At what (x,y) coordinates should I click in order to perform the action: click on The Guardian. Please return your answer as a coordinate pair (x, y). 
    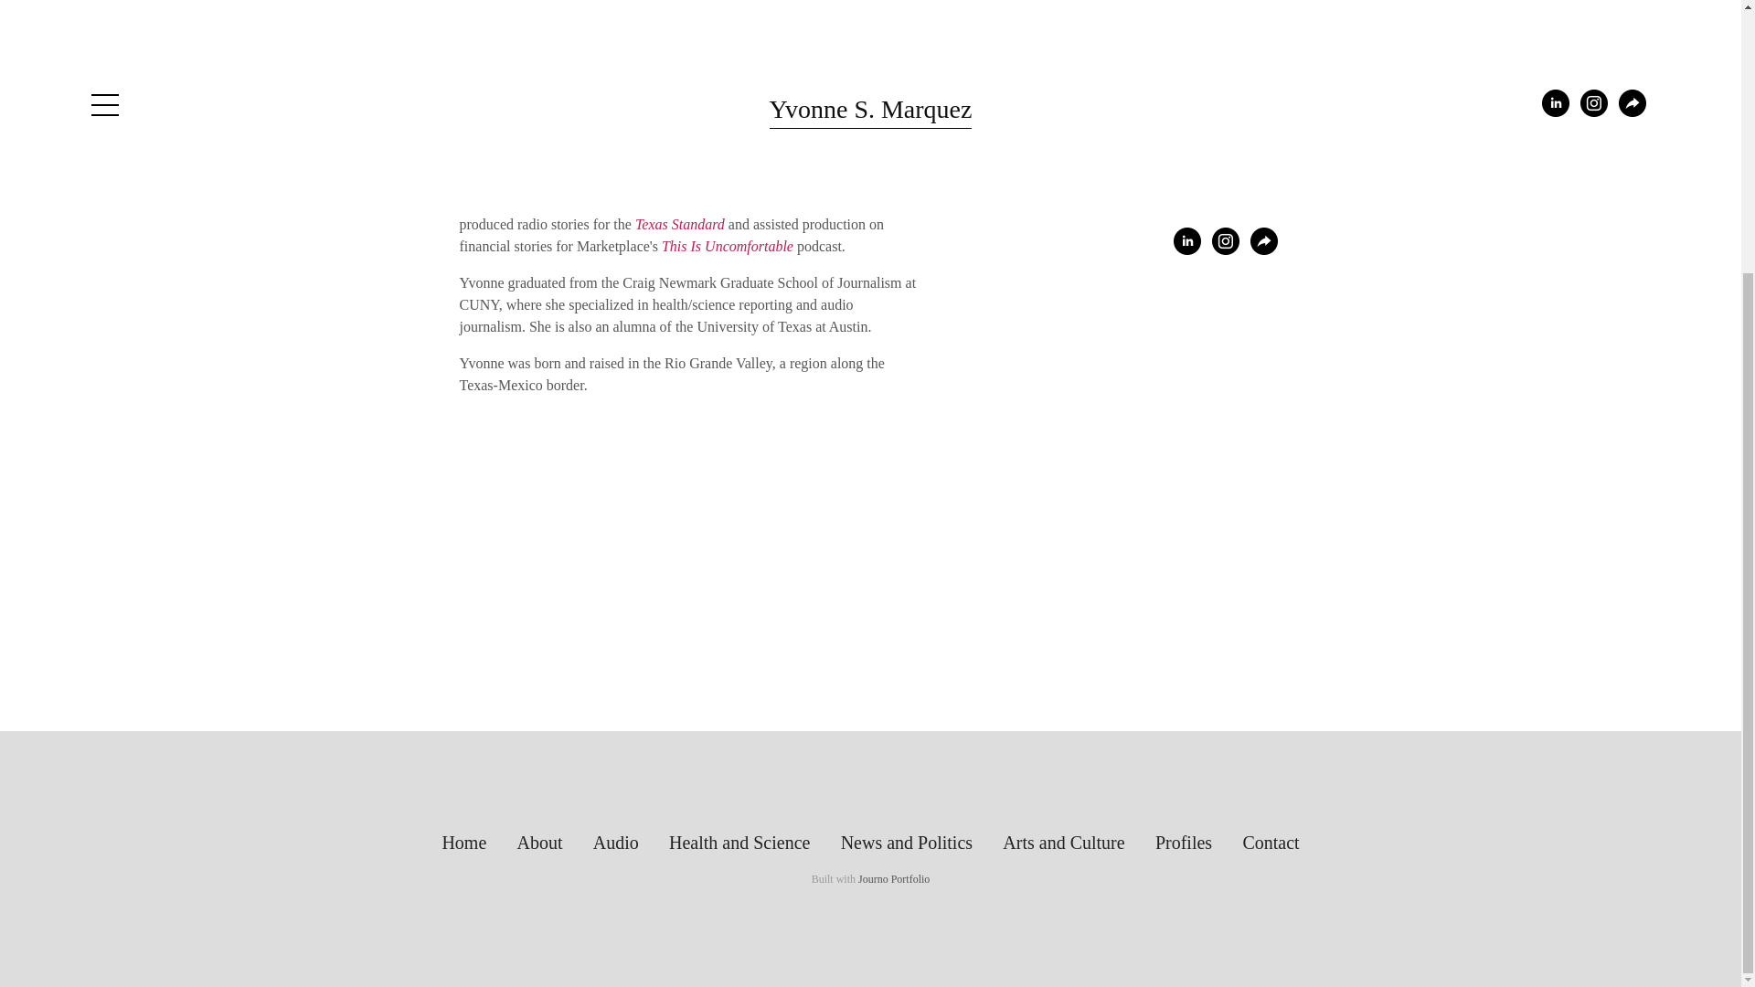
    Looking at the image, I should click on (654, 181).